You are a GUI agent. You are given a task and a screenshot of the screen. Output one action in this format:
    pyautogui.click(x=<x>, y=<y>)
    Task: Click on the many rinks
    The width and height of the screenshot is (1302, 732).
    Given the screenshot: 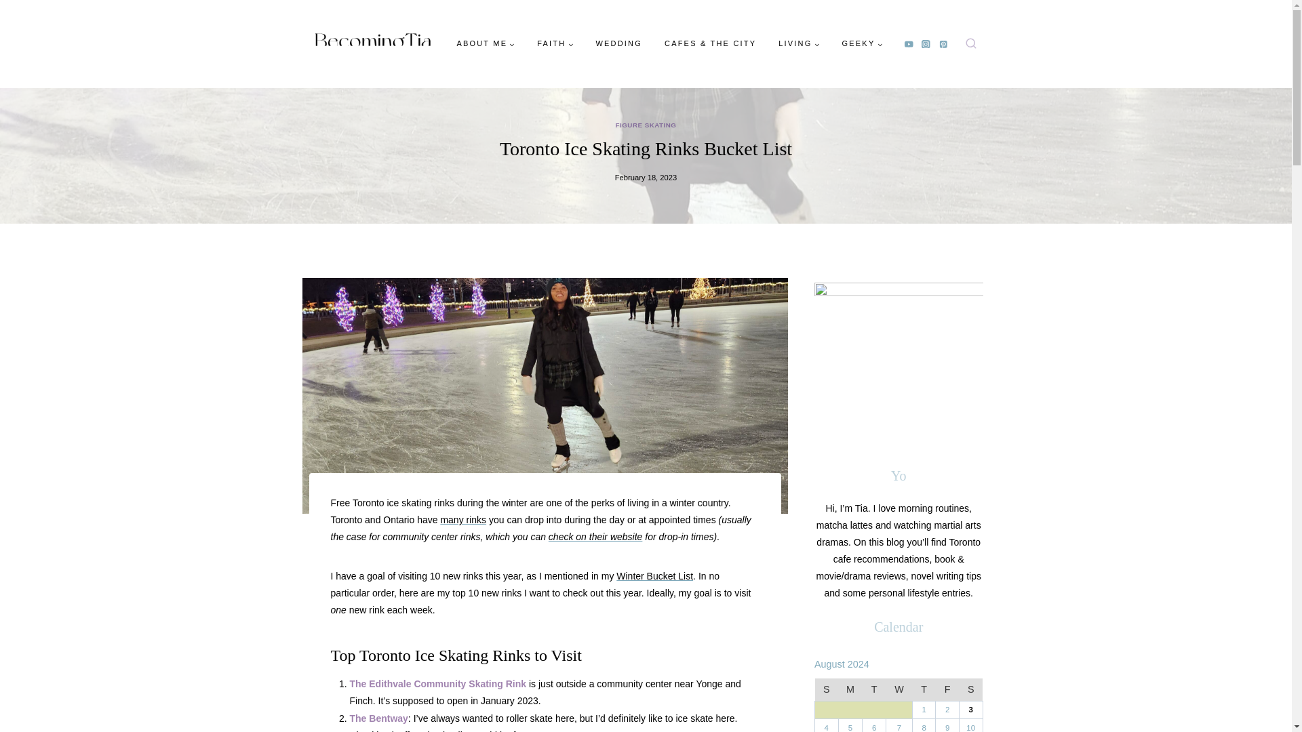 What is the action you would take?
    pyautogui.click(x=462, y=520)
    